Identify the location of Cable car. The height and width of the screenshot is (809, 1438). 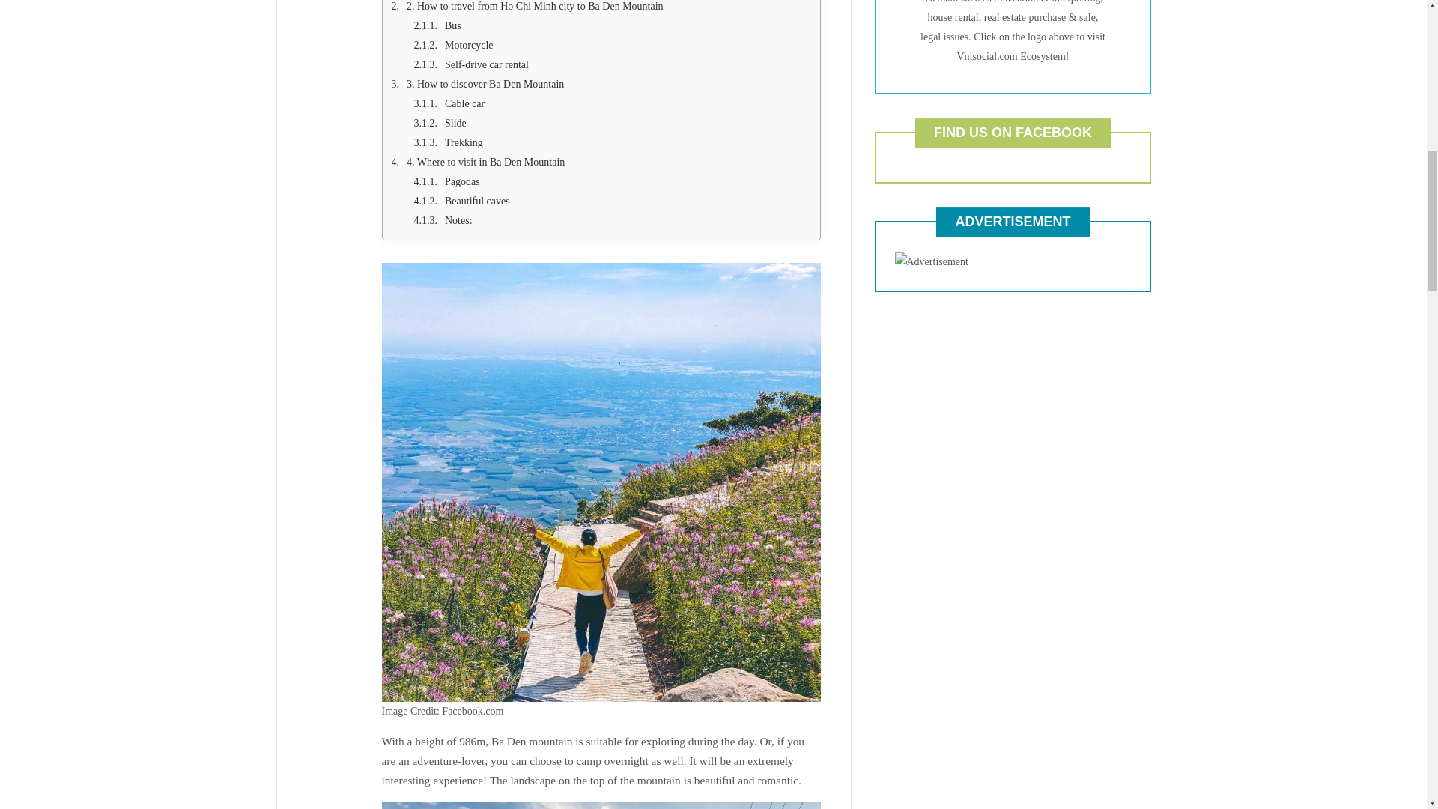
(612, 104).